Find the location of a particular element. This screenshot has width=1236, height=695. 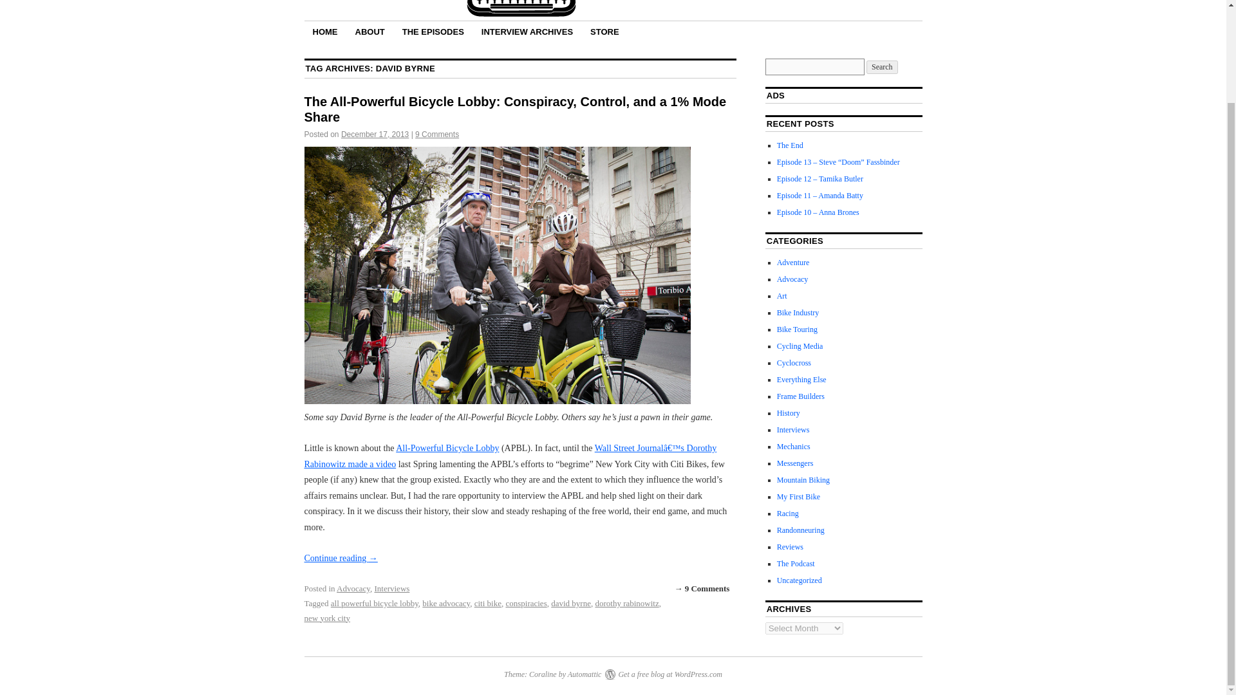

HOME is located at coordinates (324, 31).